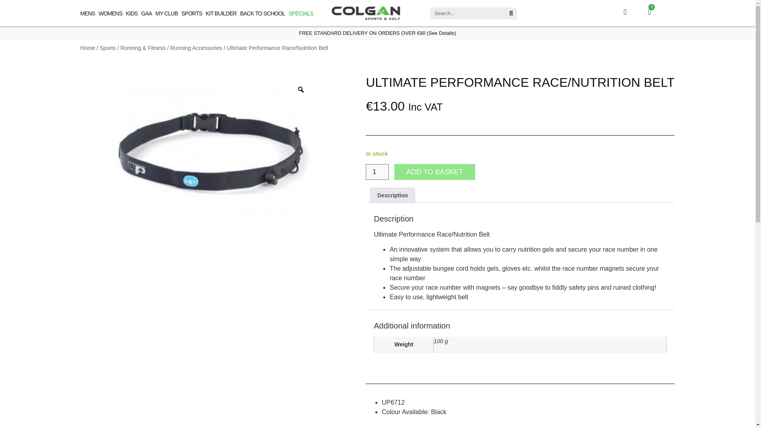 The width and height of the screenshot is (761, 428). I want to click on 1, so click(377, 172).